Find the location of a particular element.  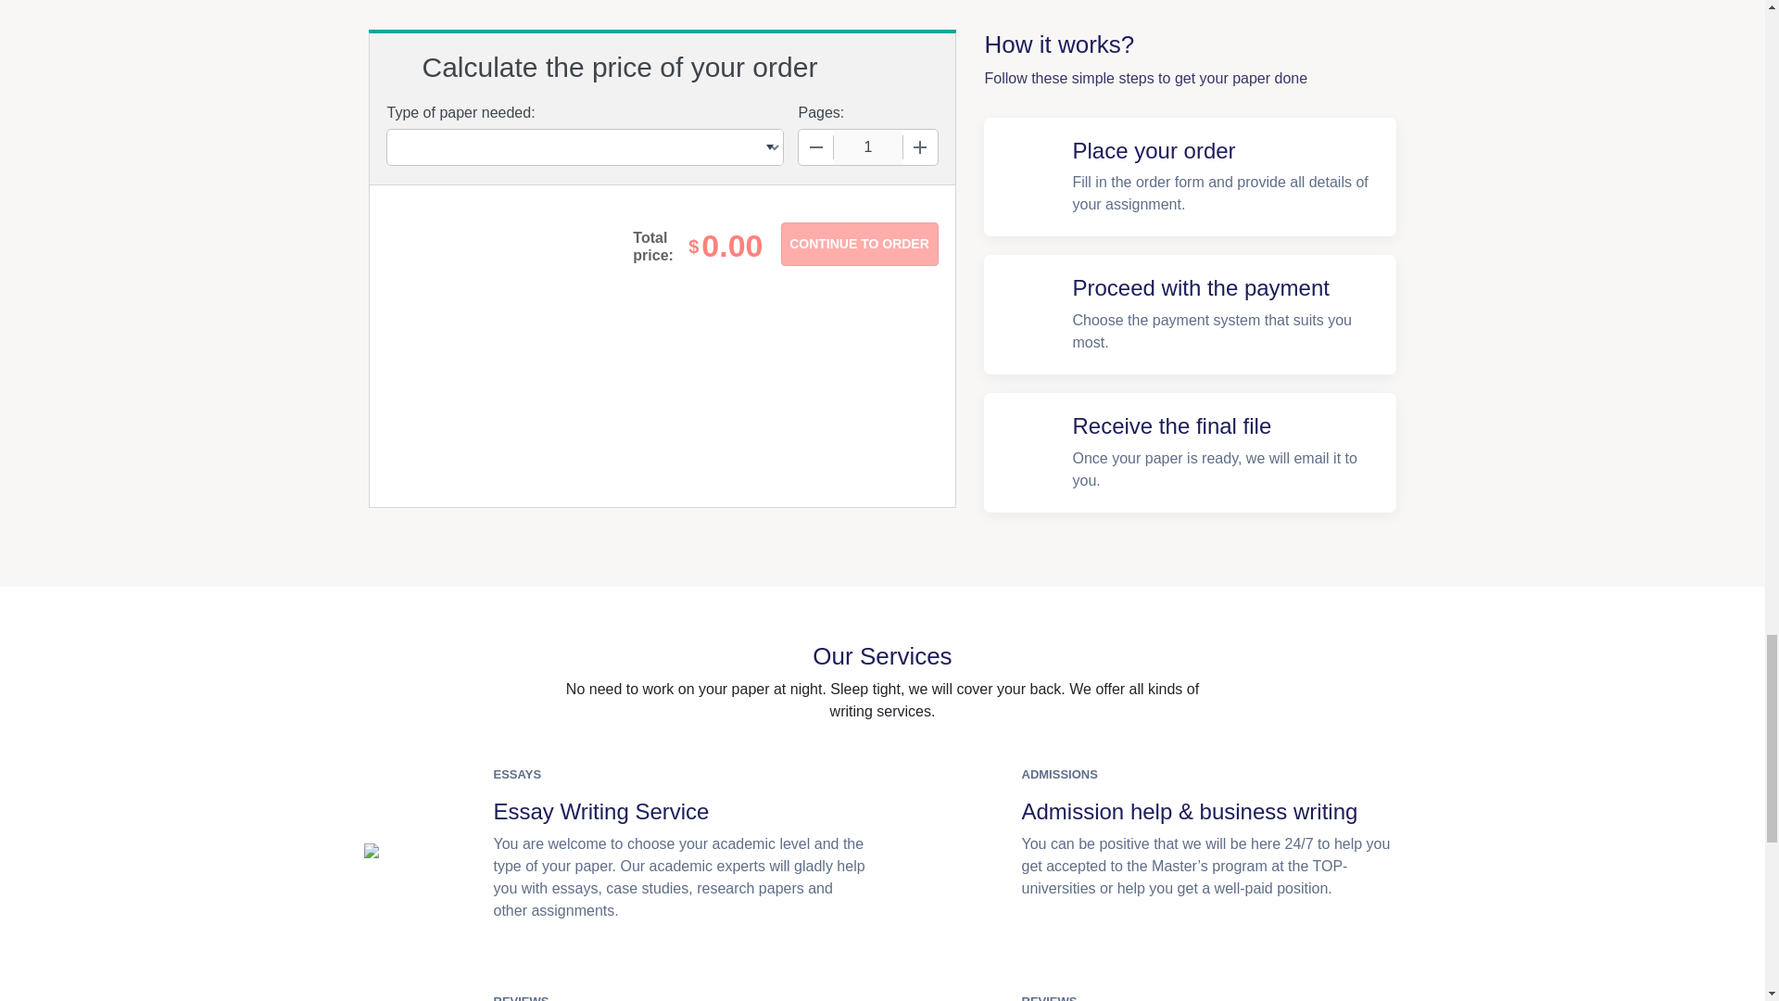

Increase is located at coordinates (919, 147).